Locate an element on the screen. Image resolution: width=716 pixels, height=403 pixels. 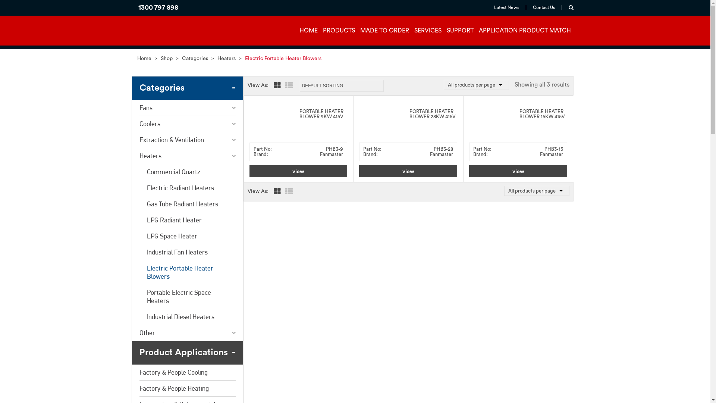
PORTABLE HEATER BLOWER 15KW 415V is located at coordinates (542, 114).